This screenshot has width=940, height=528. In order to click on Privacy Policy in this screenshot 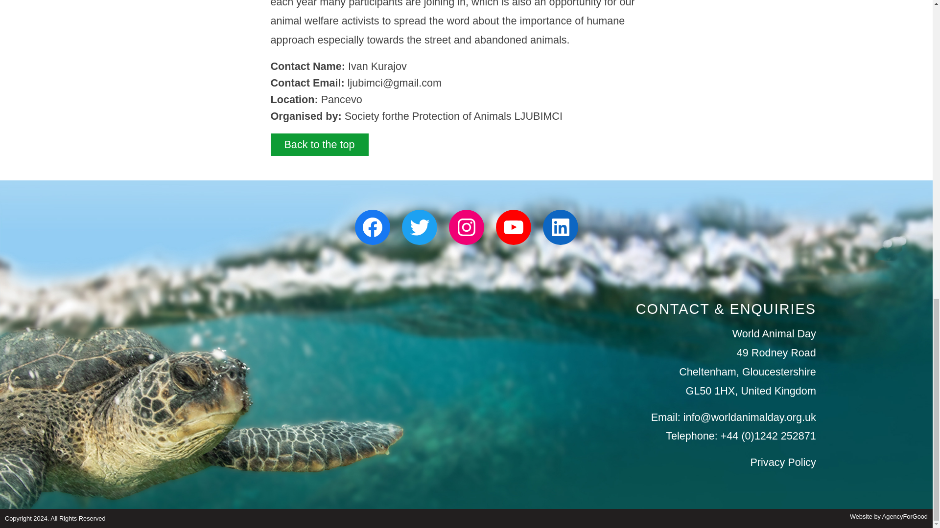, I will do `click(783, 462)`.